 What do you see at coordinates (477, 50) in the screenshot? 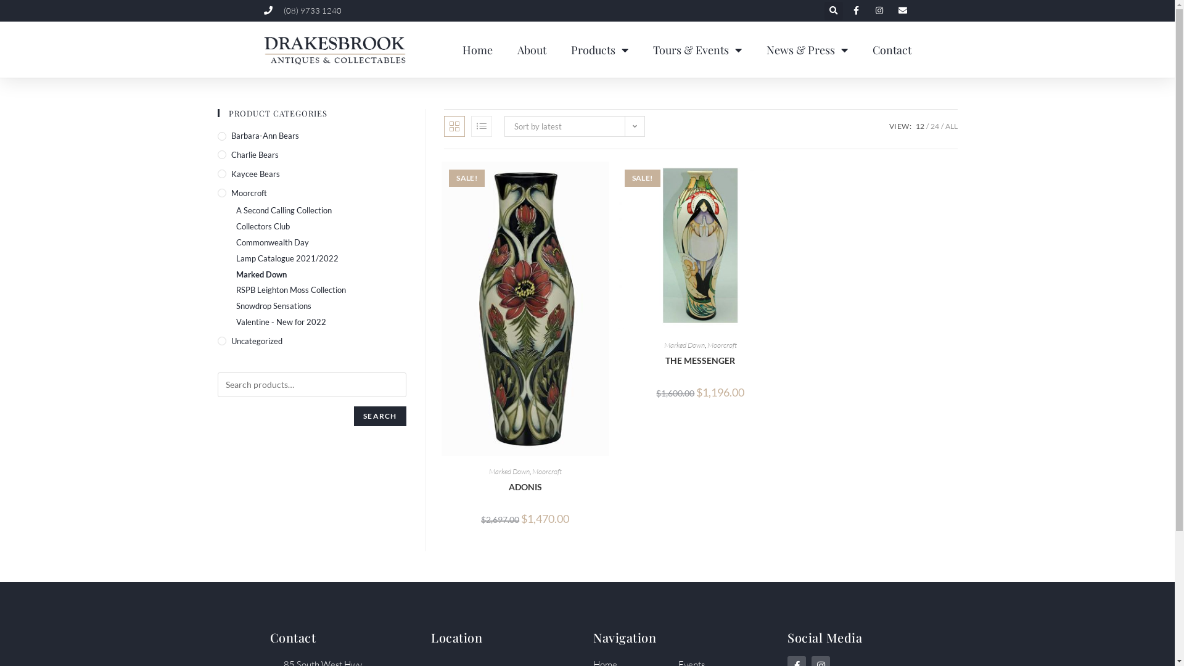
I see `Home` at bounding box center [477, 50].